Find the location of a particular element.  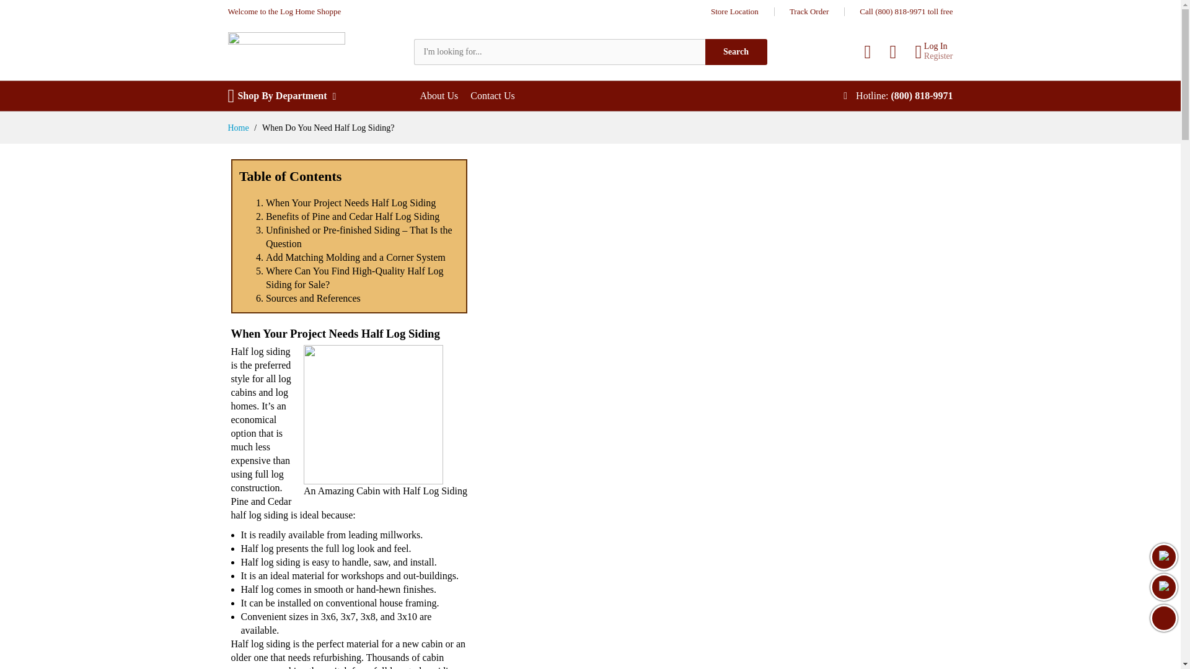

Store Location is located at coordinates (734, 11).